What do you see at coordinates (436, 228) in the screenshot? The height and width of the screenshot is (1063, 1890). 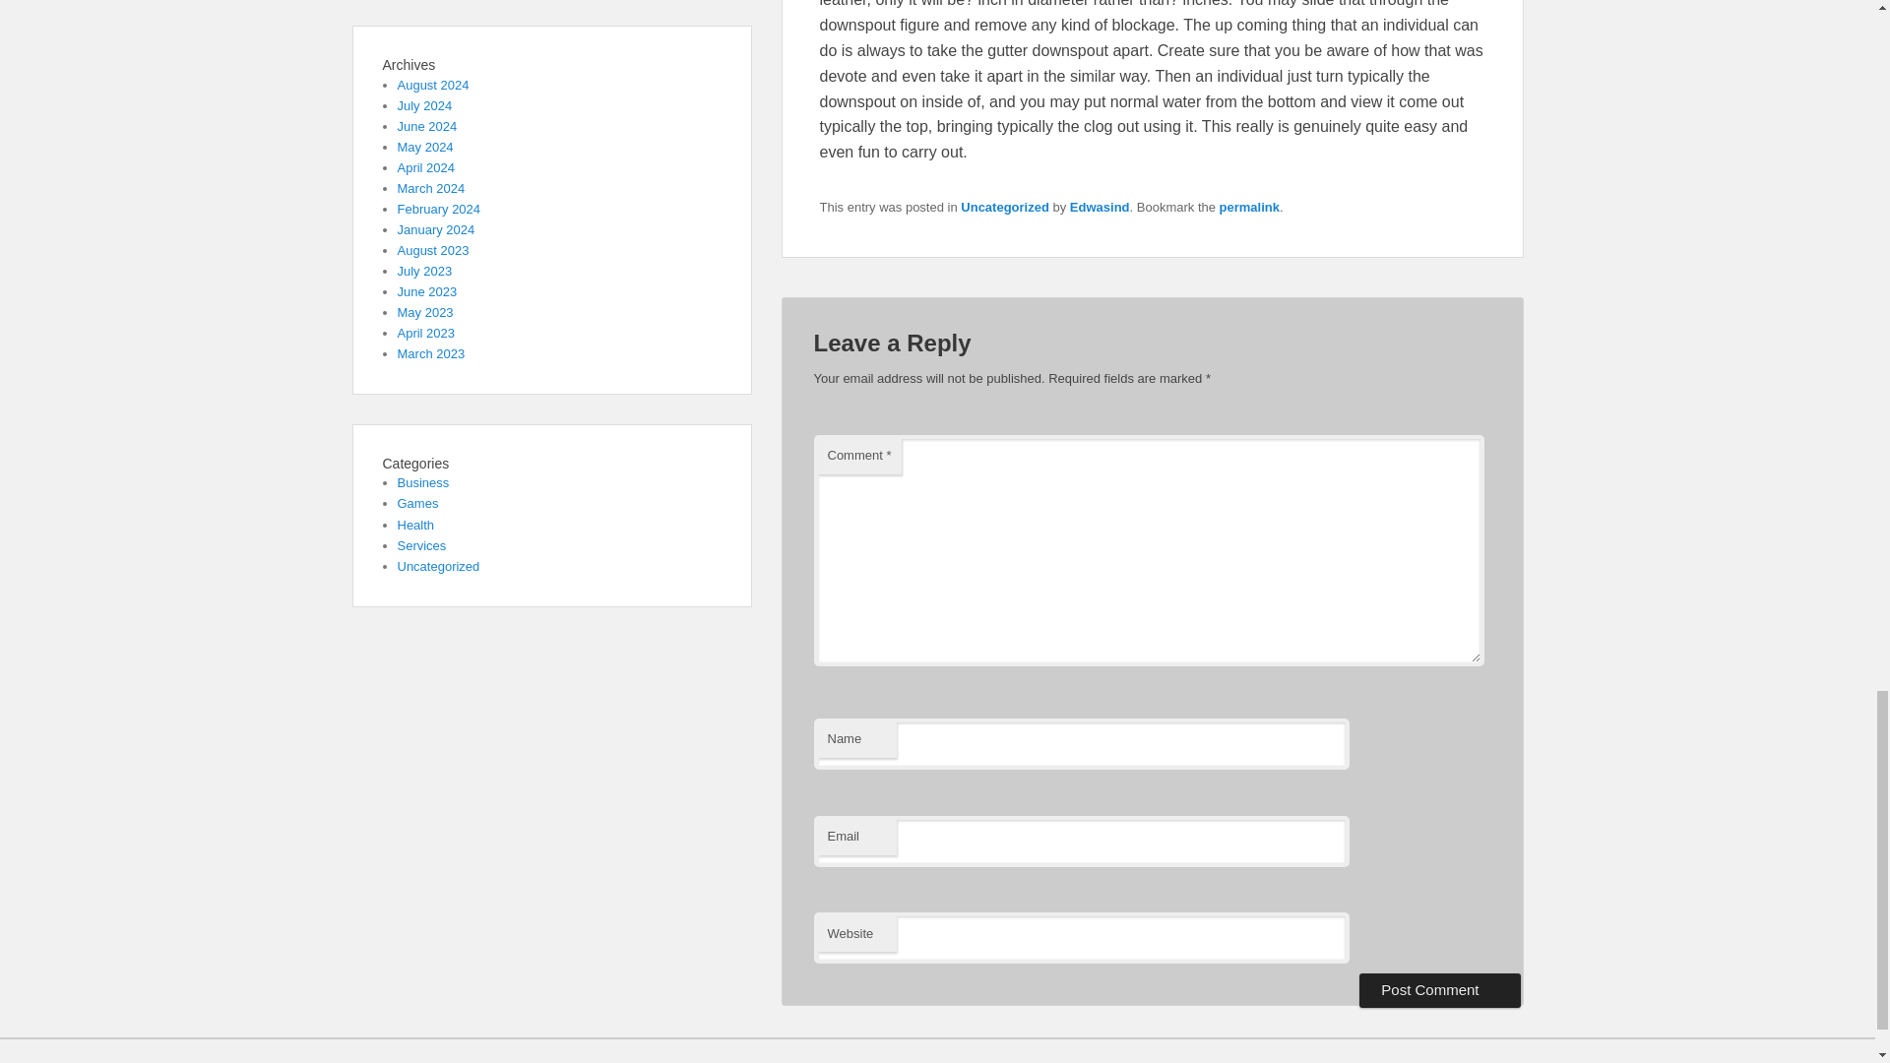 I see `January 2024` at bounding box center [436, 228].